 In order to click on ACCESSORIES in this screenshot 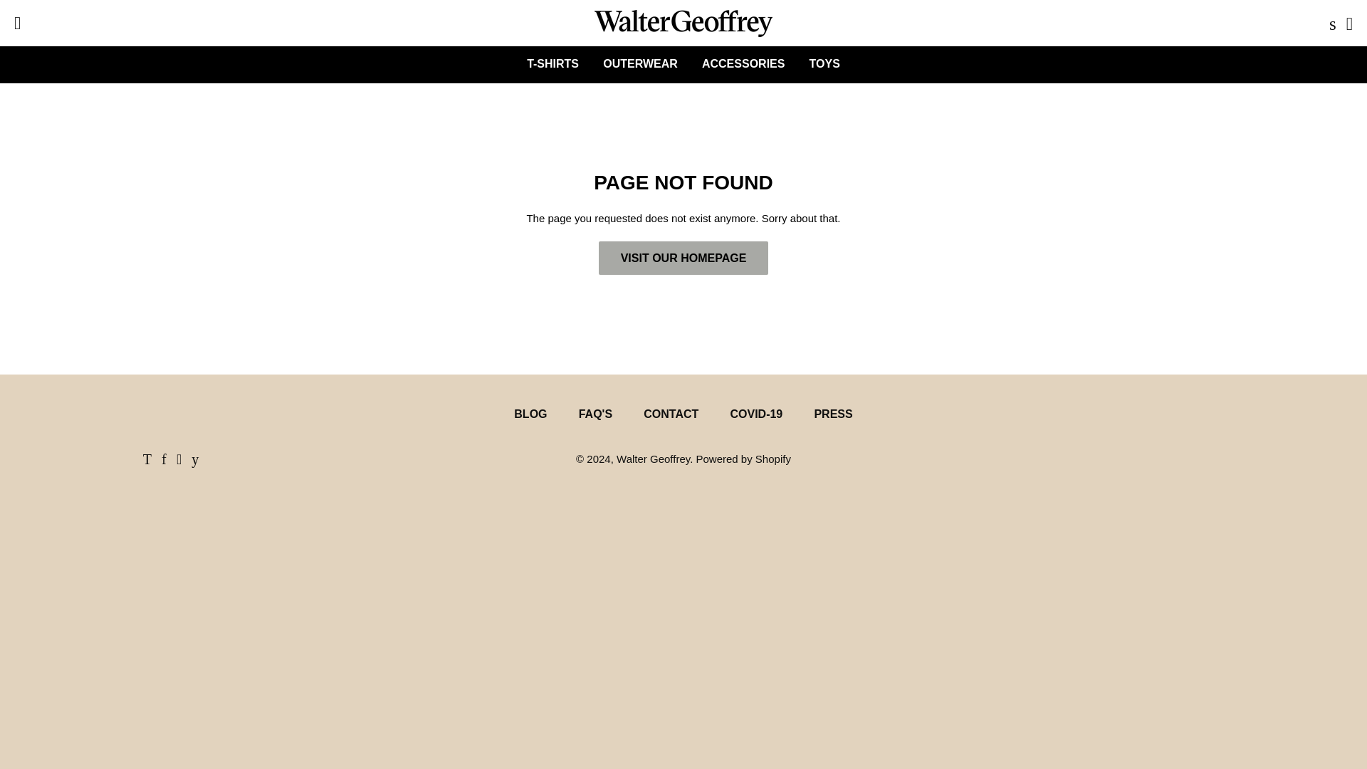, I will do `click(743, 63)`.